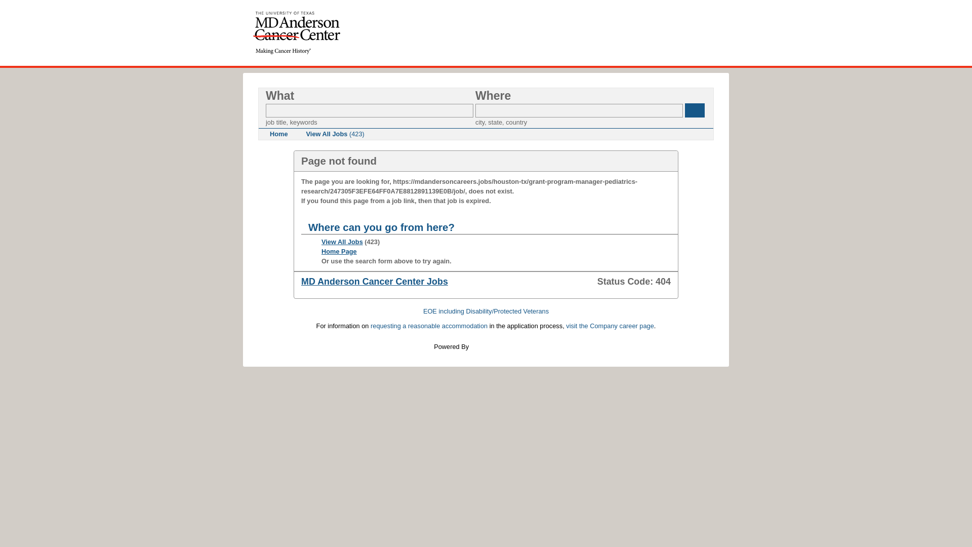 The image size is (972, 547). What do you see at coordinates (342, 241) in the screenshot?
I see `View All Jobs` at bounding box center [342, 241].